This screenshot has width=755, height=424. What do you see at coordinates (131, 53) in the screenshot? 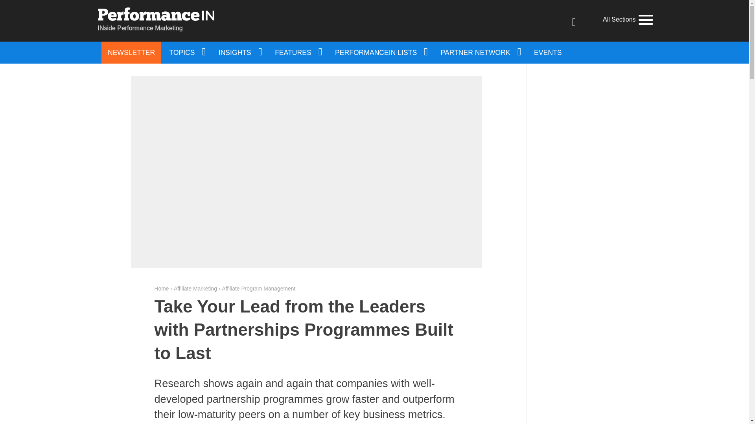
I see `NEWSLETTER` at bounding box center [131, 53].